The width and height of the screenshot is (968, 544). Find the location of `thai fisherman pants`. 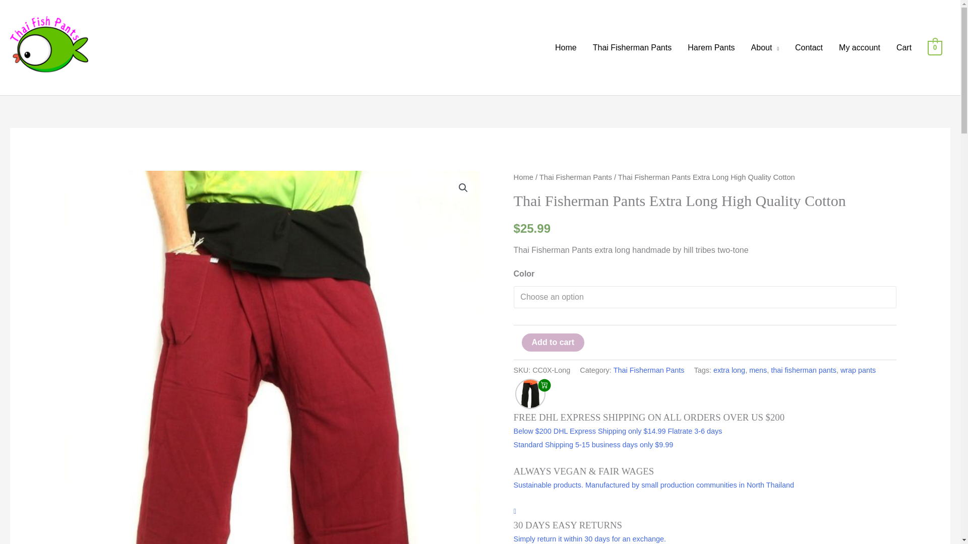

thai fisherman pants is located at coordinates (803, 370).